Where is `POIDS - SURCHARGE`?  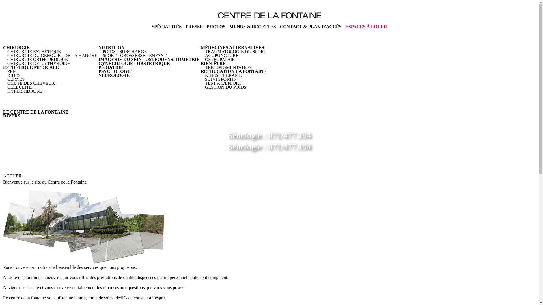
POIDS - SURCHARGE is located at coordinates (125, 51).